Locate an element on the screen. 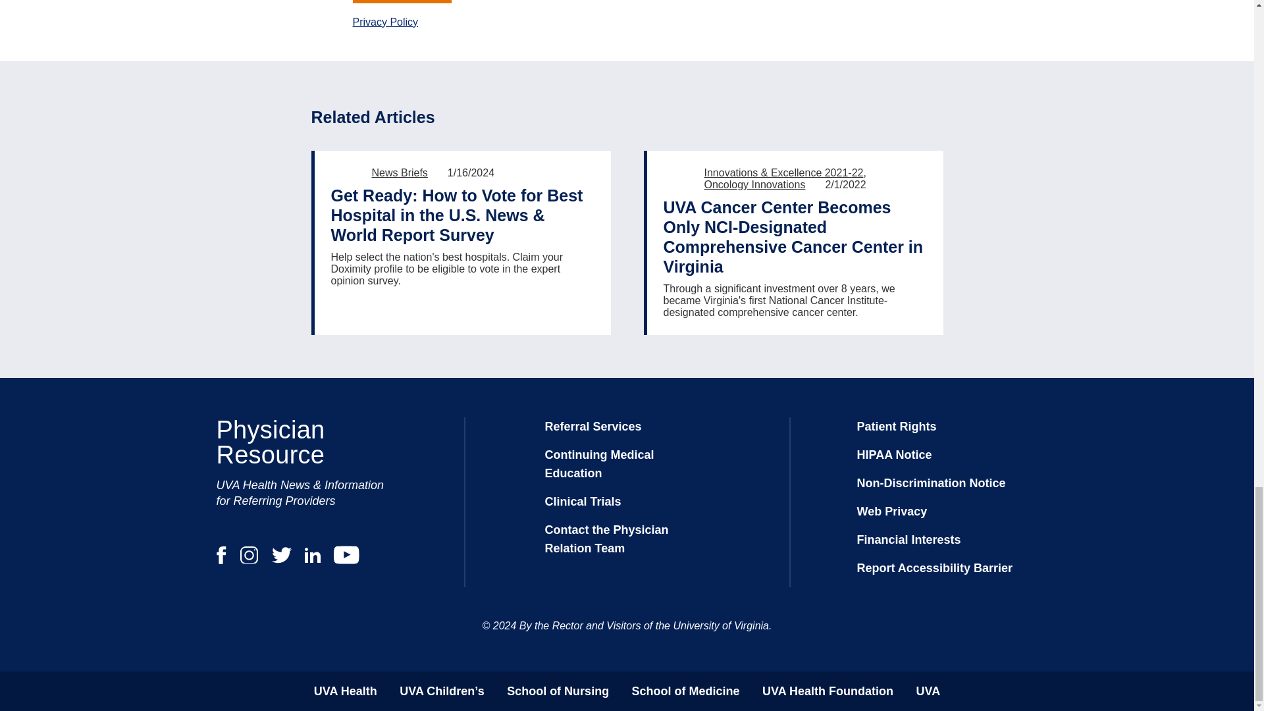  Report Accessibility Barrier is located at coordinates (934, 567).